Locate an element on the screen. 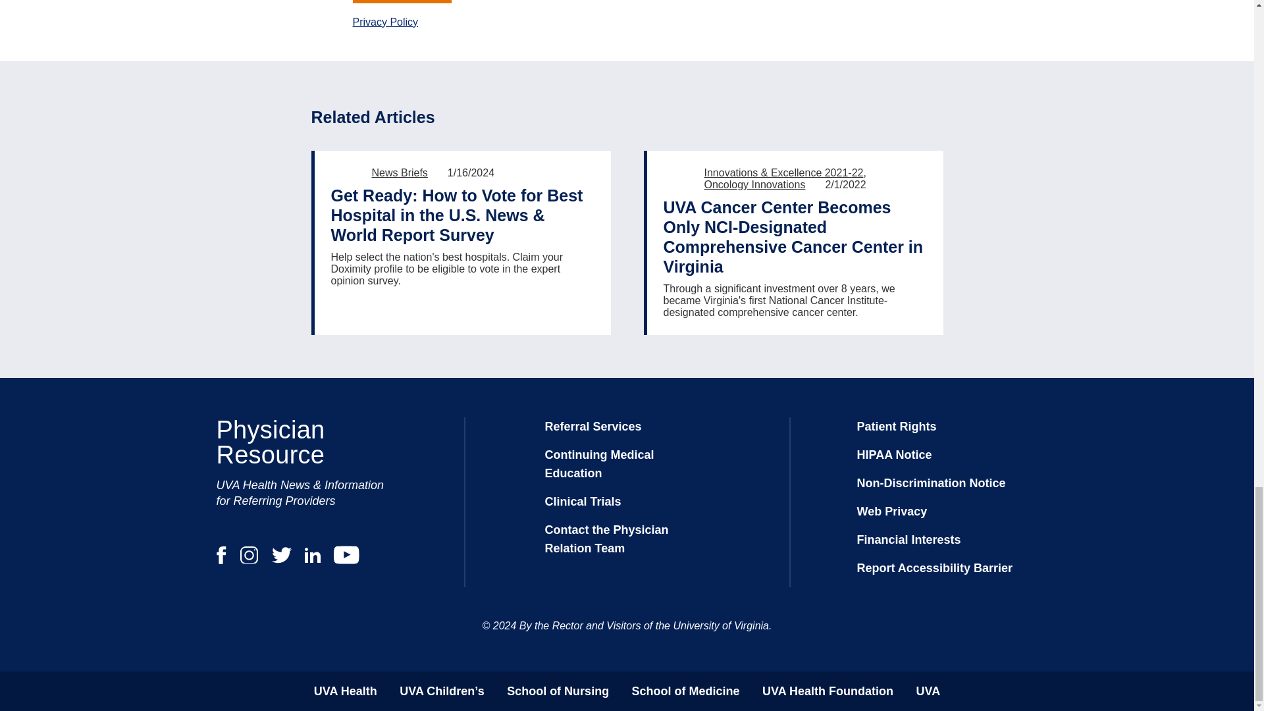  Report Accessibility Barrier is located at coordinates (934, 567).